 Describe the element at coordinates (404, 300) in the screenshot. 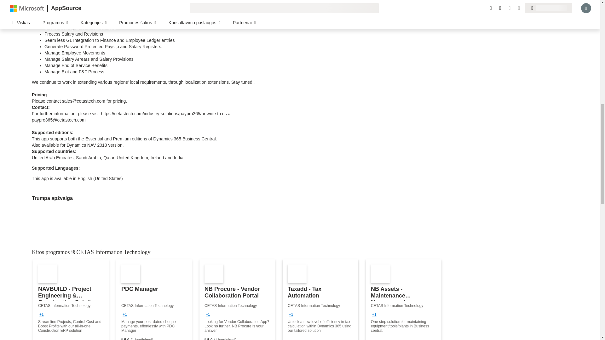

I see `NB Assets - Maintenance Management` at that location.